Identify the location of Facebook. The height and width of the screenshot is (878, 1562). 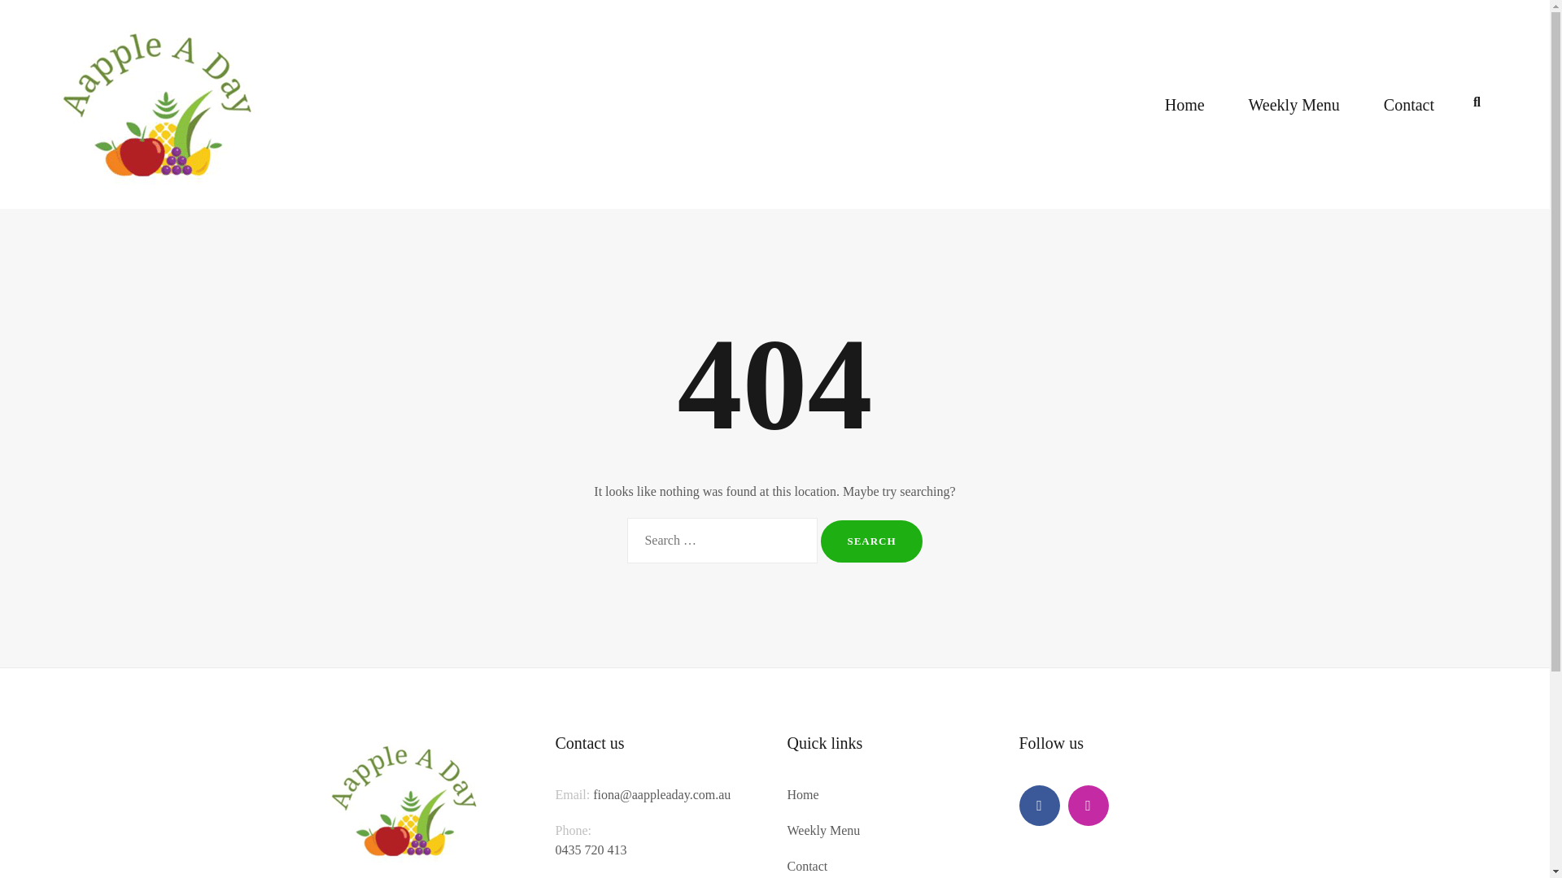
(1039, 806).